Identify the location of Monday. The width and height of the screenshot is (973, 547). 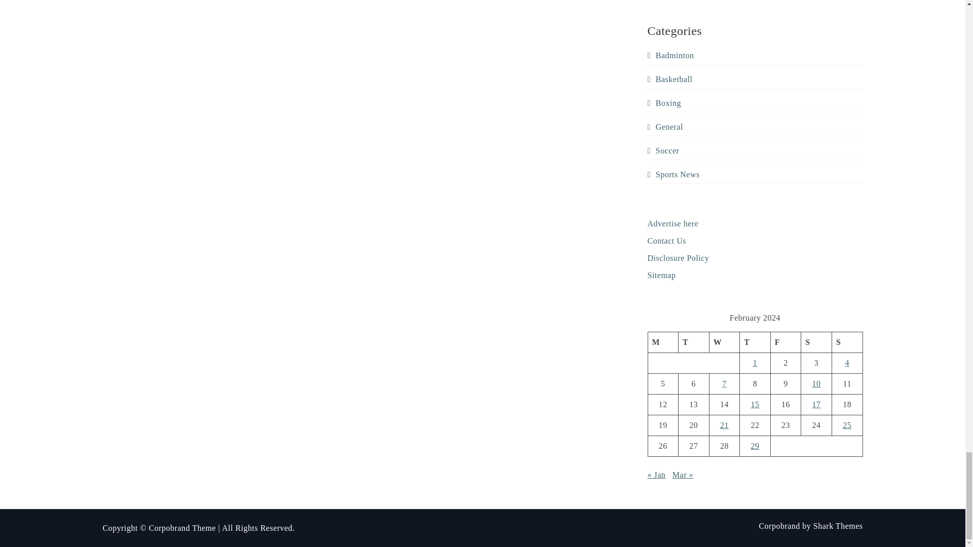
(663, 341).